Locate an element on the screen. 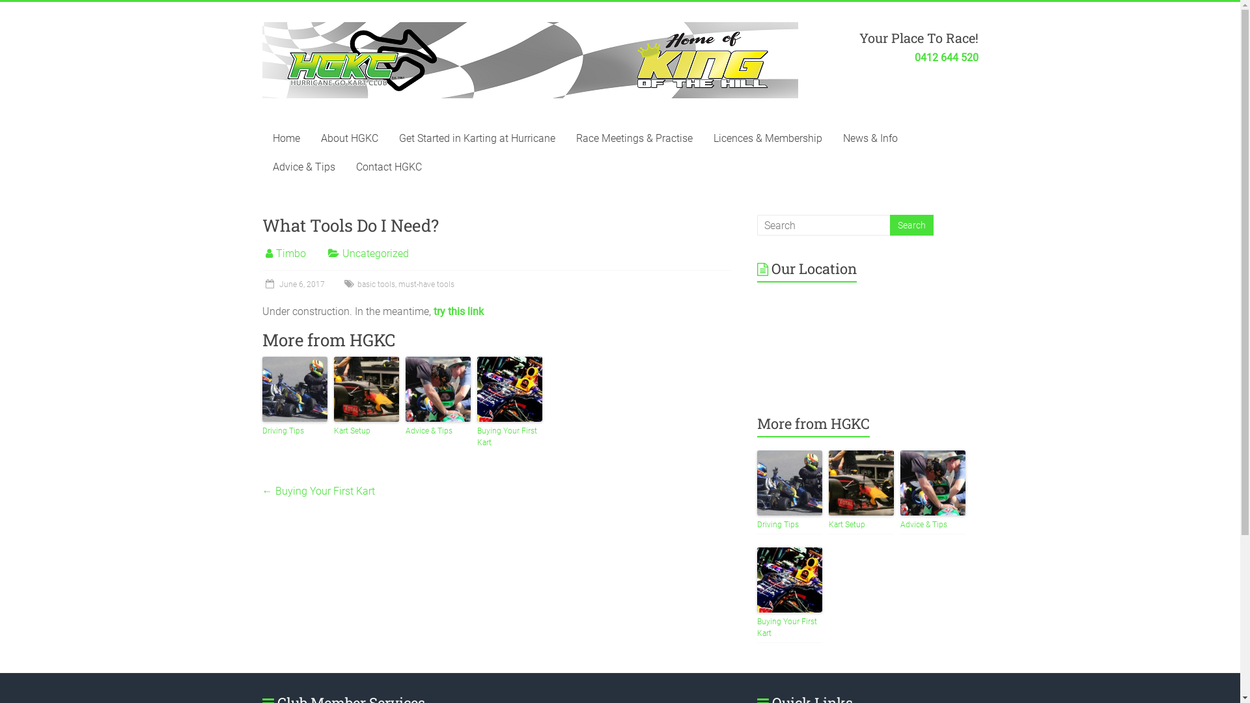 The image size is (1250, 703). try this link is located at coordinates (458, 311).